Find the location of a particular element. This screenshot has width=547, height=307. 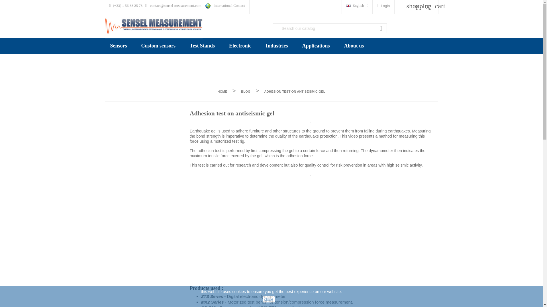

Inclinometers, Tiltmeters, Tiltsensors is located at coordinates (178, 63).